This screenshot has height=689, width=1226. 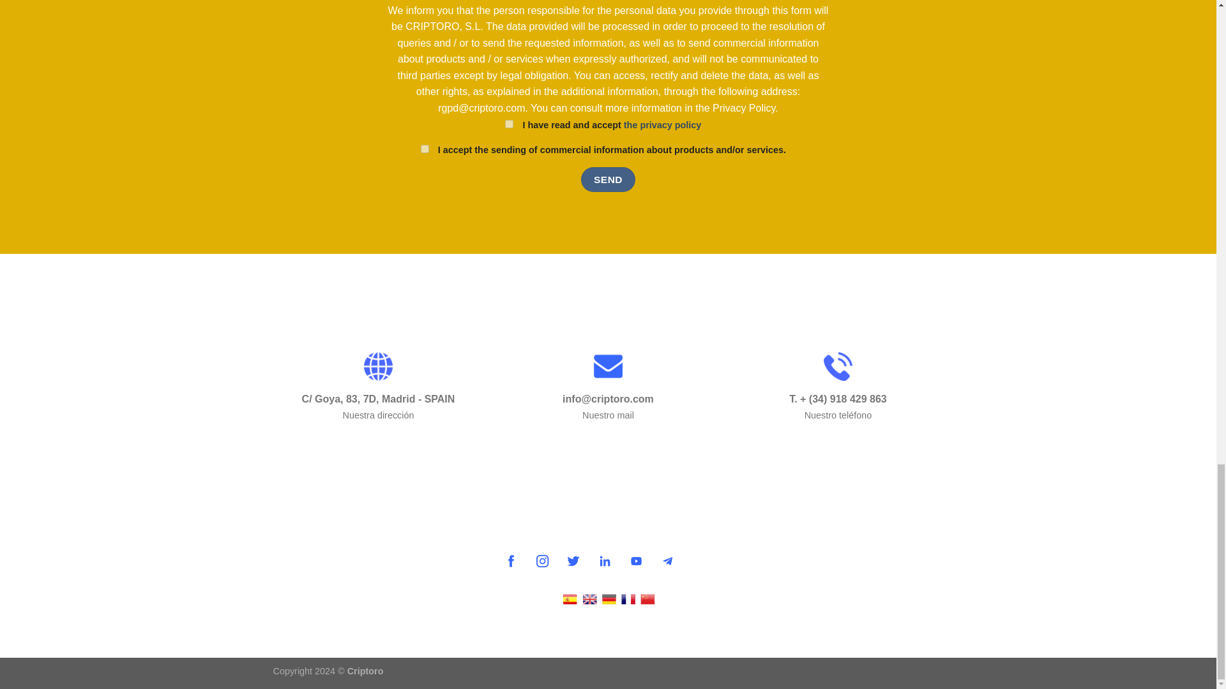 What do you see at coordinates (510, 124) in the screenshot?
I see `1` at bounding box center [510, 124].